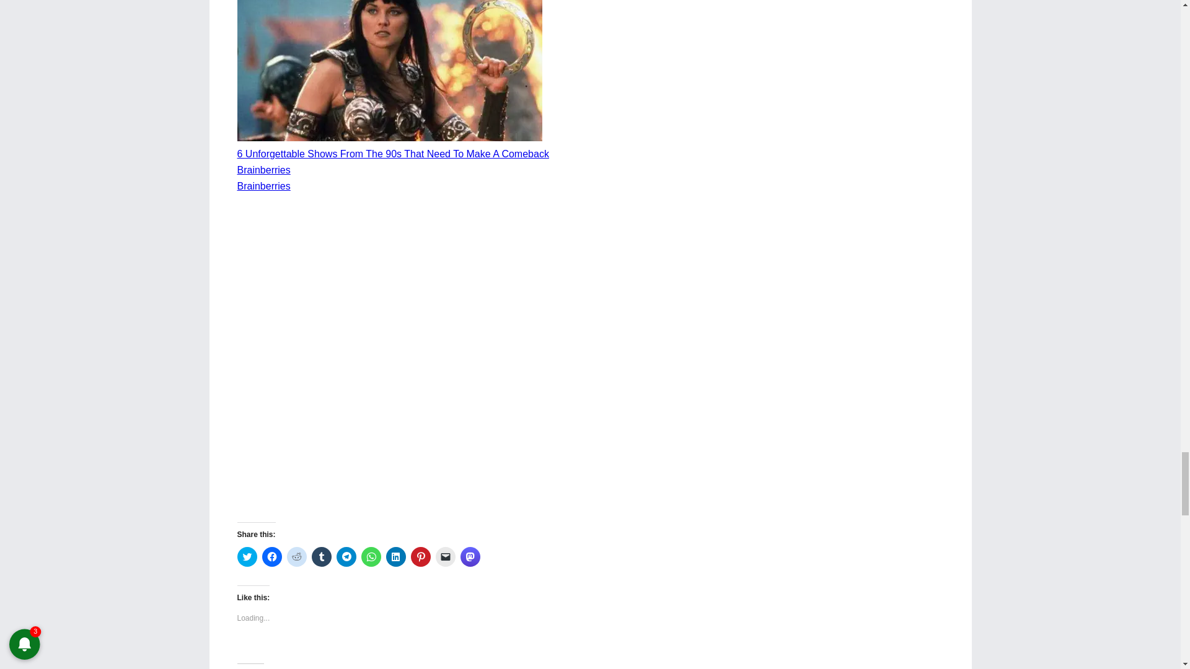 The width and height of the screenshot is (1190, 669). Describe the element at coordinates (247, 556) in the screenshot. I see `Click to share on Twitter` at that location.